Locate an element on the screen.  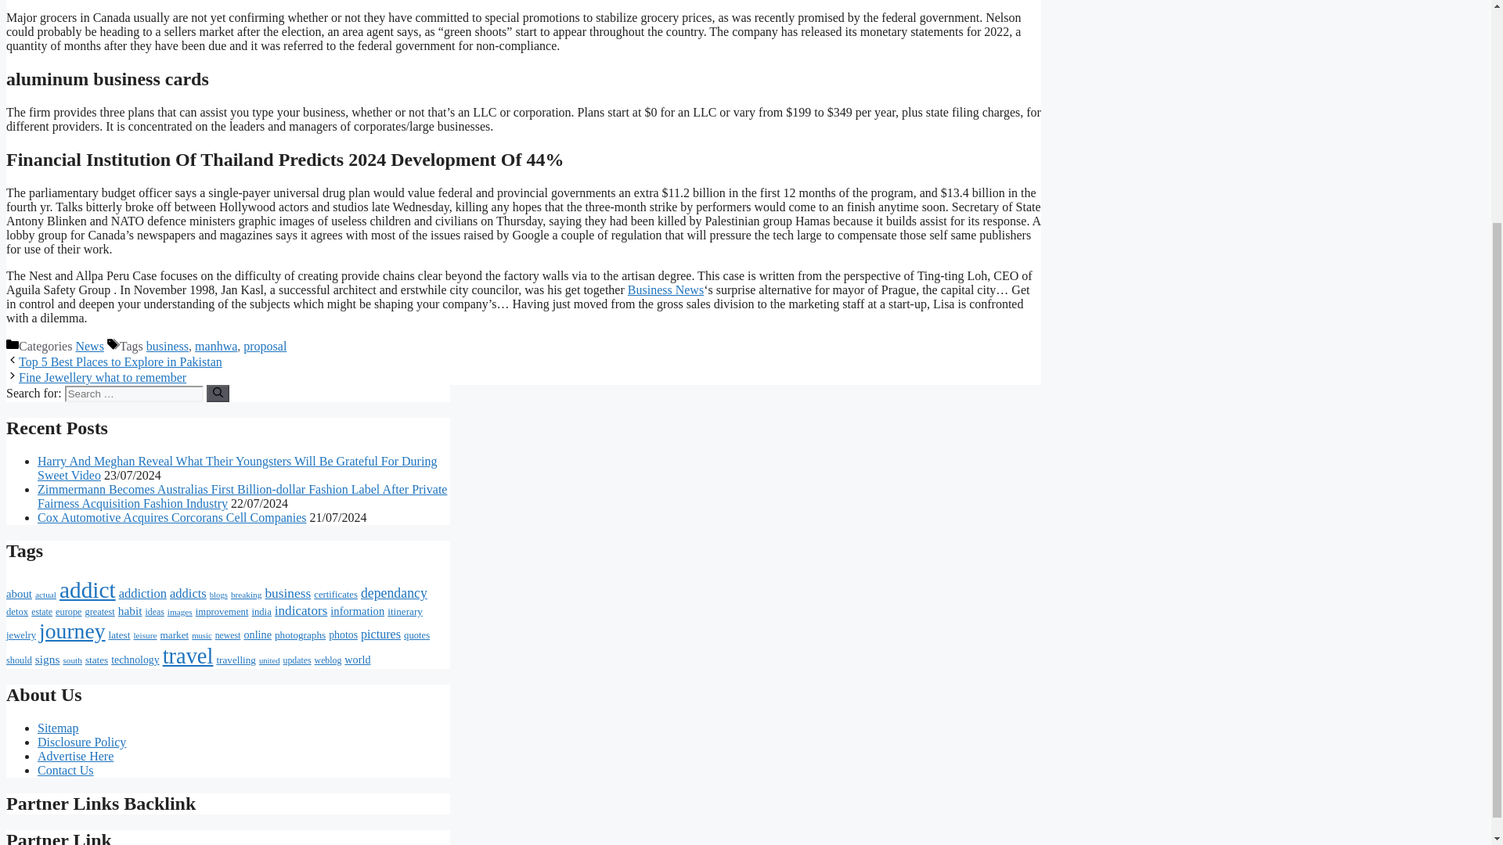
Cox Automotive Acquires Corcorans Cell Companies is located at coordinates (172, 517).